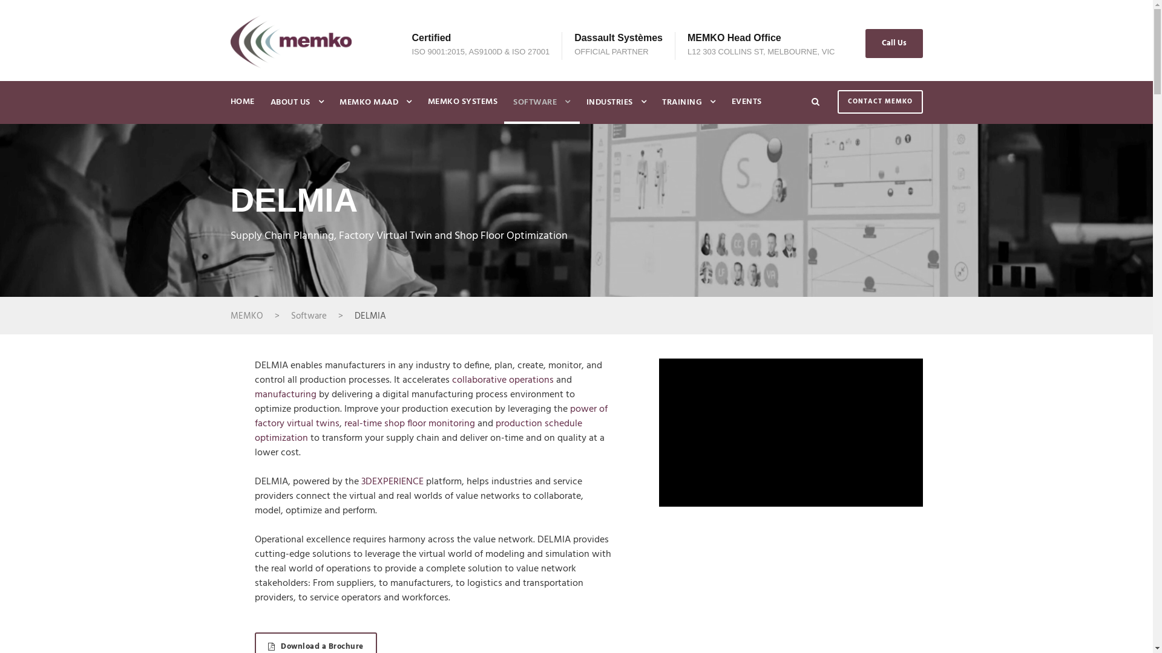 The width and height of the screenshot is (1162, 653). I want to click on collaborative operations, so click(502, 380).